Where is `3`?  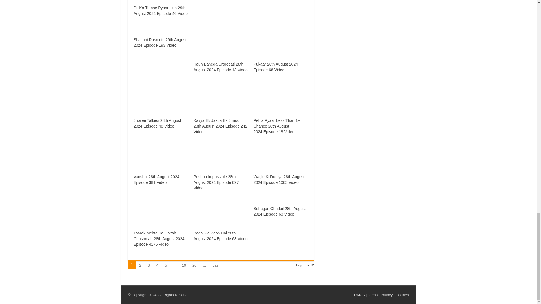
3 is located at coordinates (149, 265).